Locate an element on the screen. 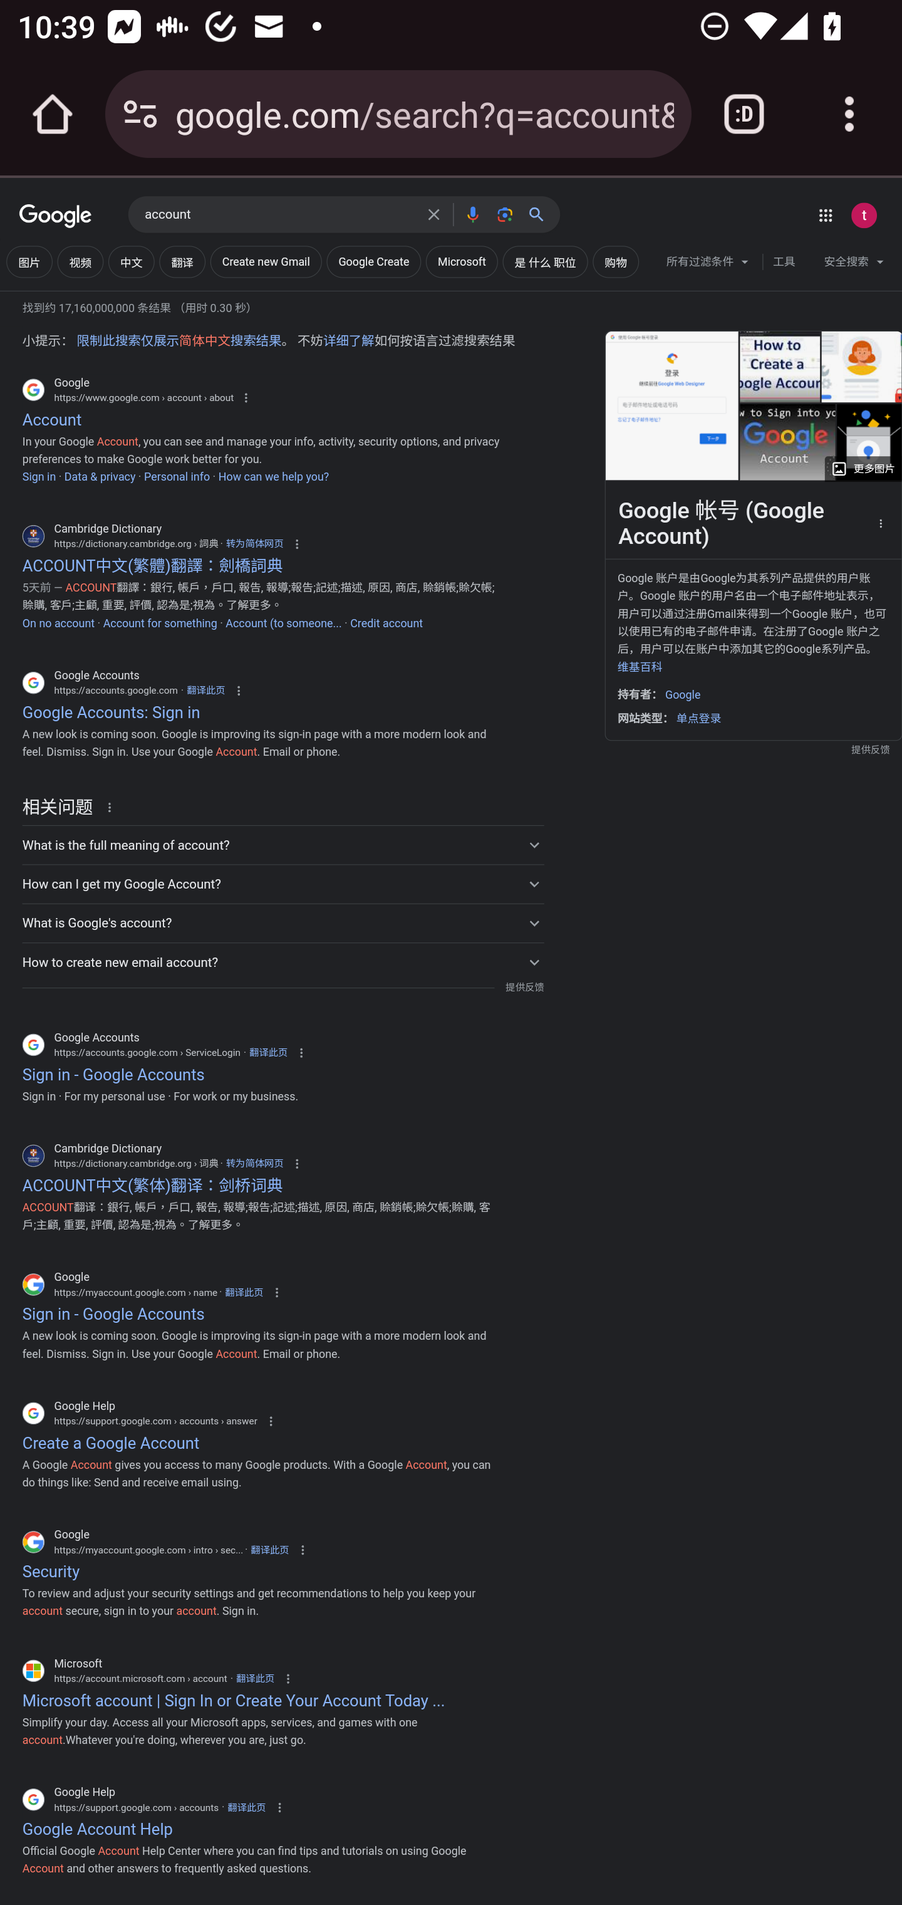 This screenshot has width=902, height=1905. 转为简体网页 is located at coordinates (254, 1164).